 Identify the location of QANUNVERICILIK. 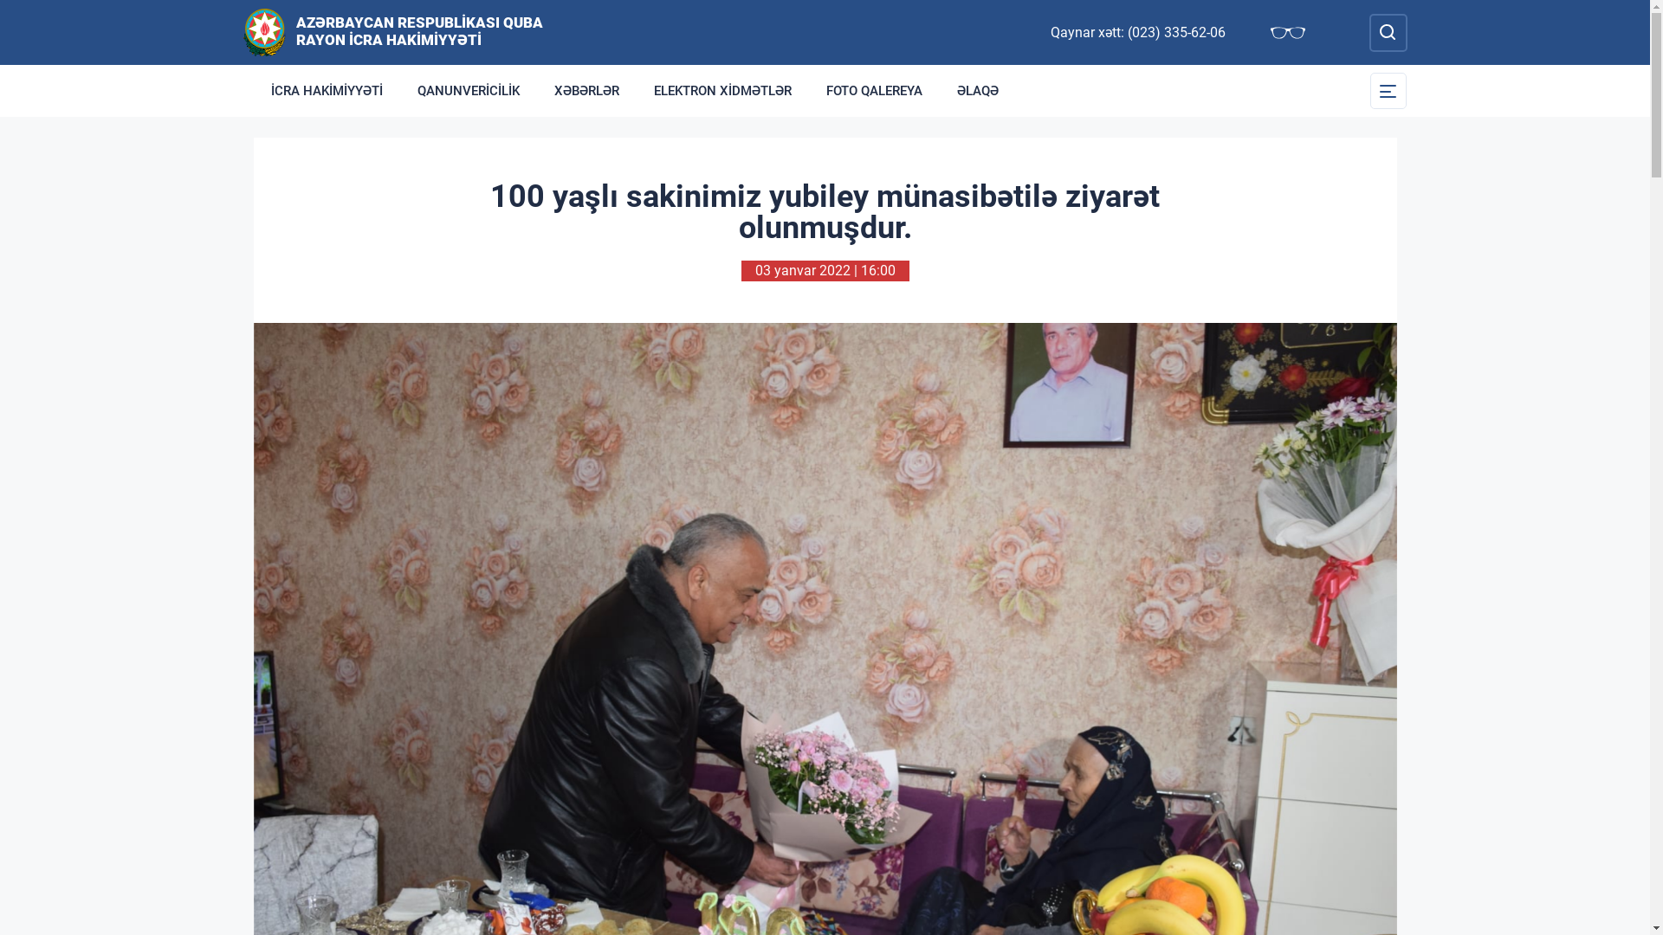
(469, 91).